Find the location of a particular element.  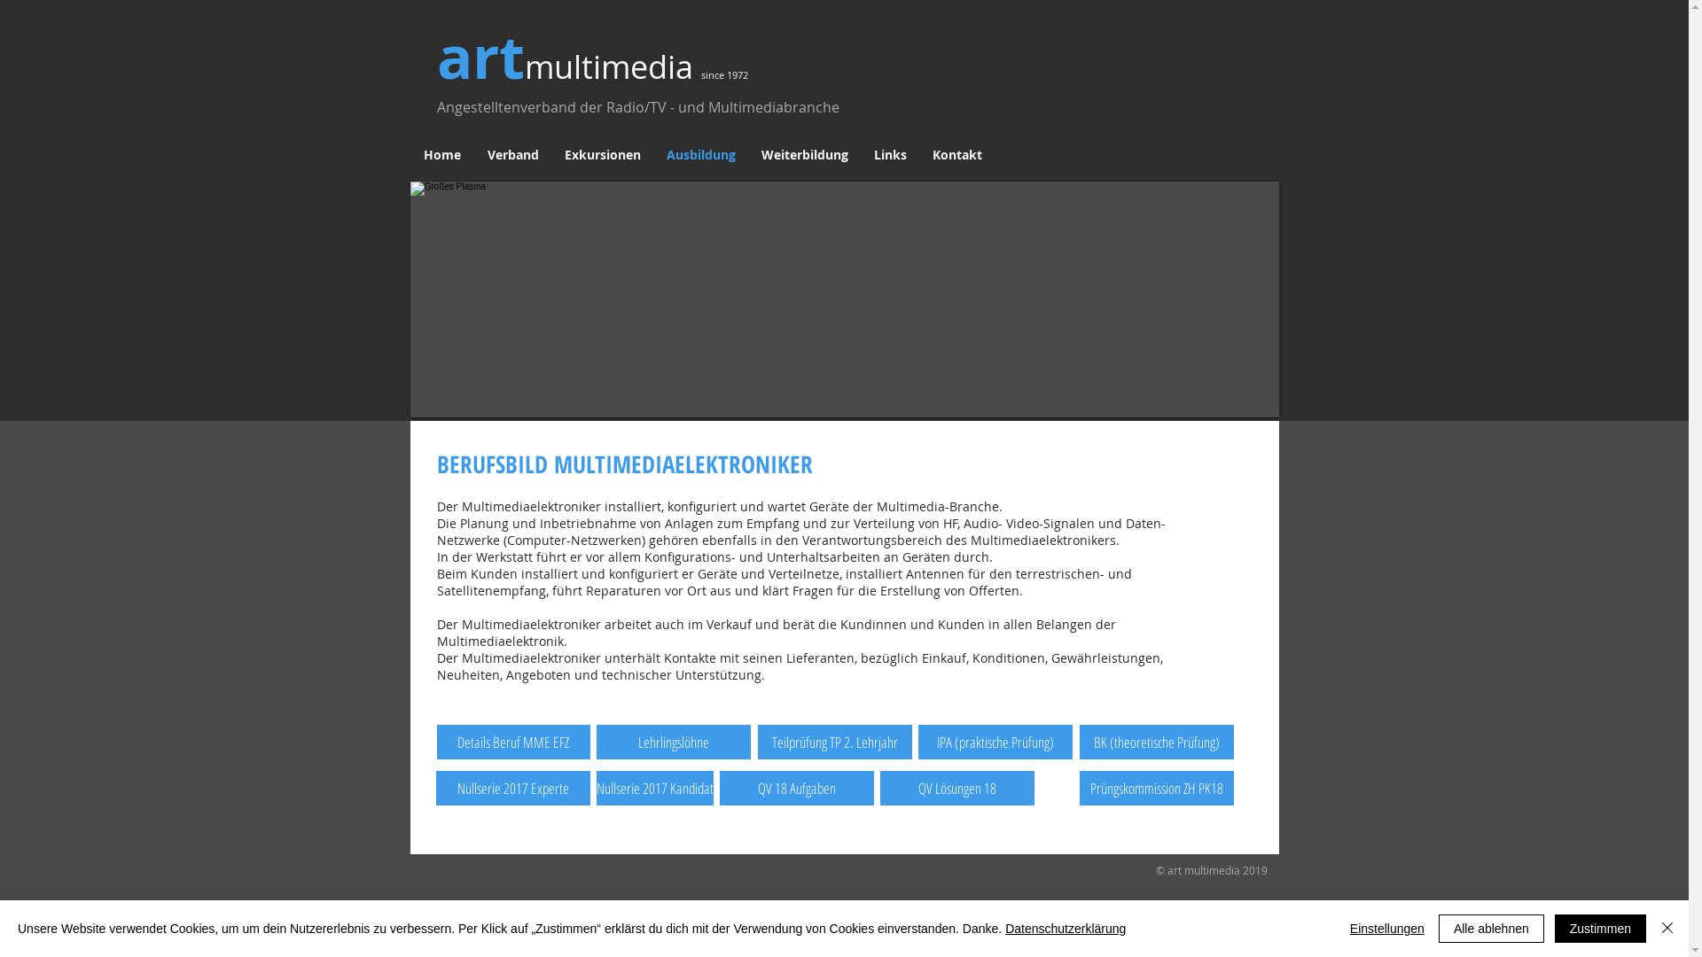

Alle ablehnen is located at coordinates (1491, 929).